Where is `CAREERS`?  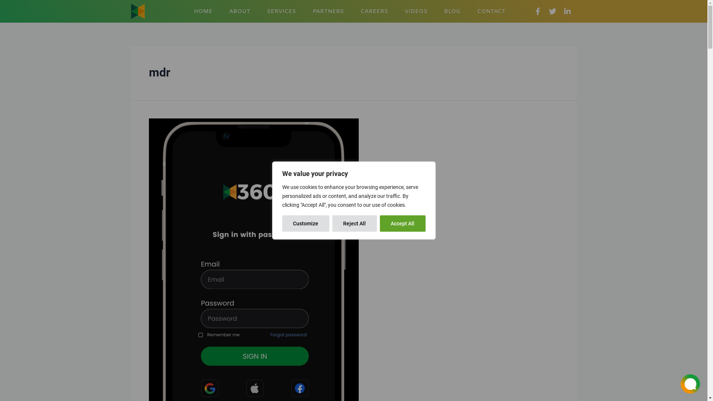
CAREERS is located at coordinates (374, 12).